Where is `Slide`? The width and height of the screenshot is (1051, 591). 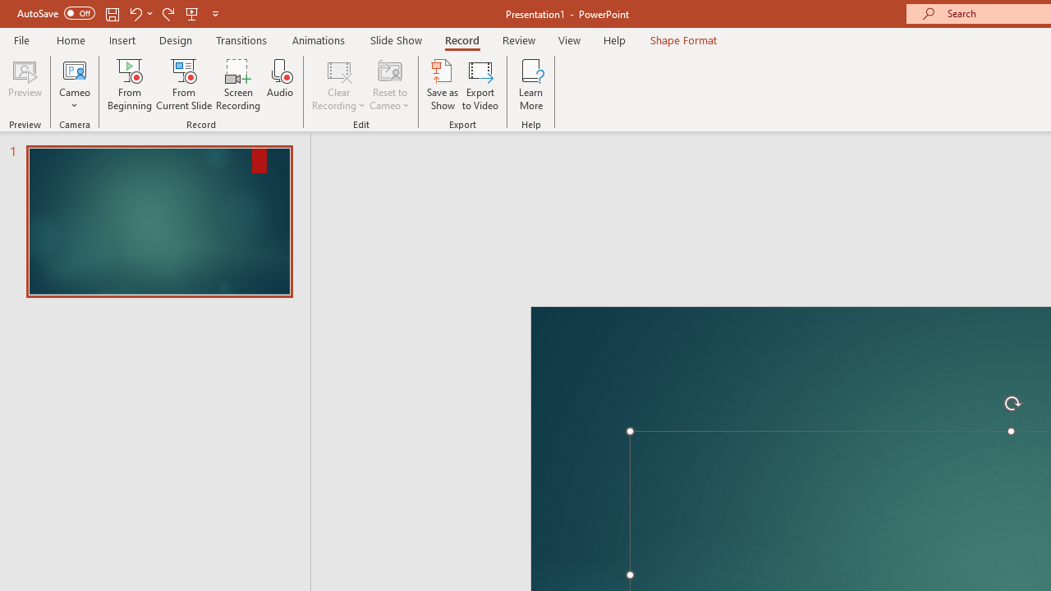 Slide is located at coordinates (159, 222).